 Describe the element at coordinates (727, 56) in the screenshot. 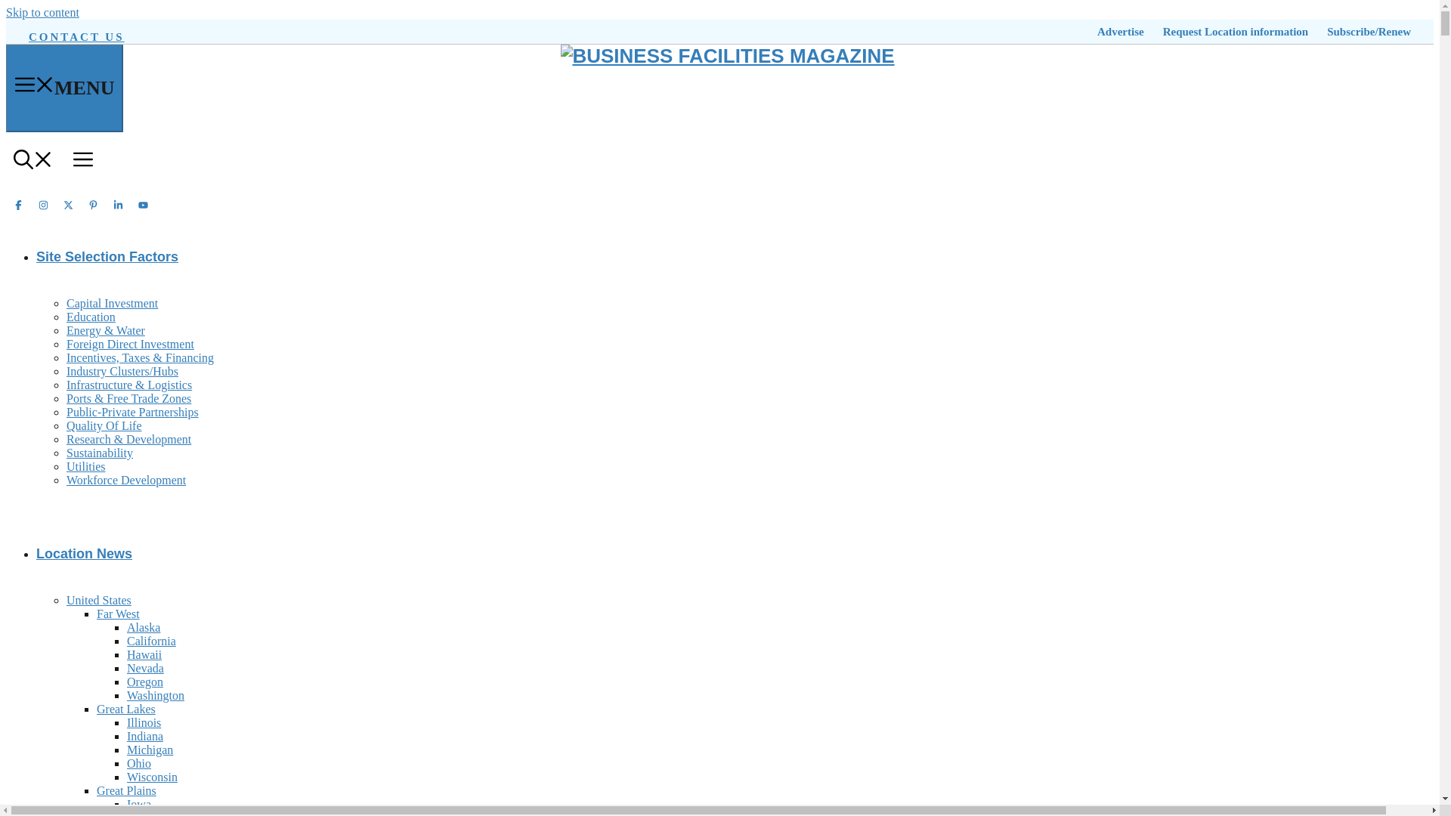

I see `Business Facilities Magazine` at that location.